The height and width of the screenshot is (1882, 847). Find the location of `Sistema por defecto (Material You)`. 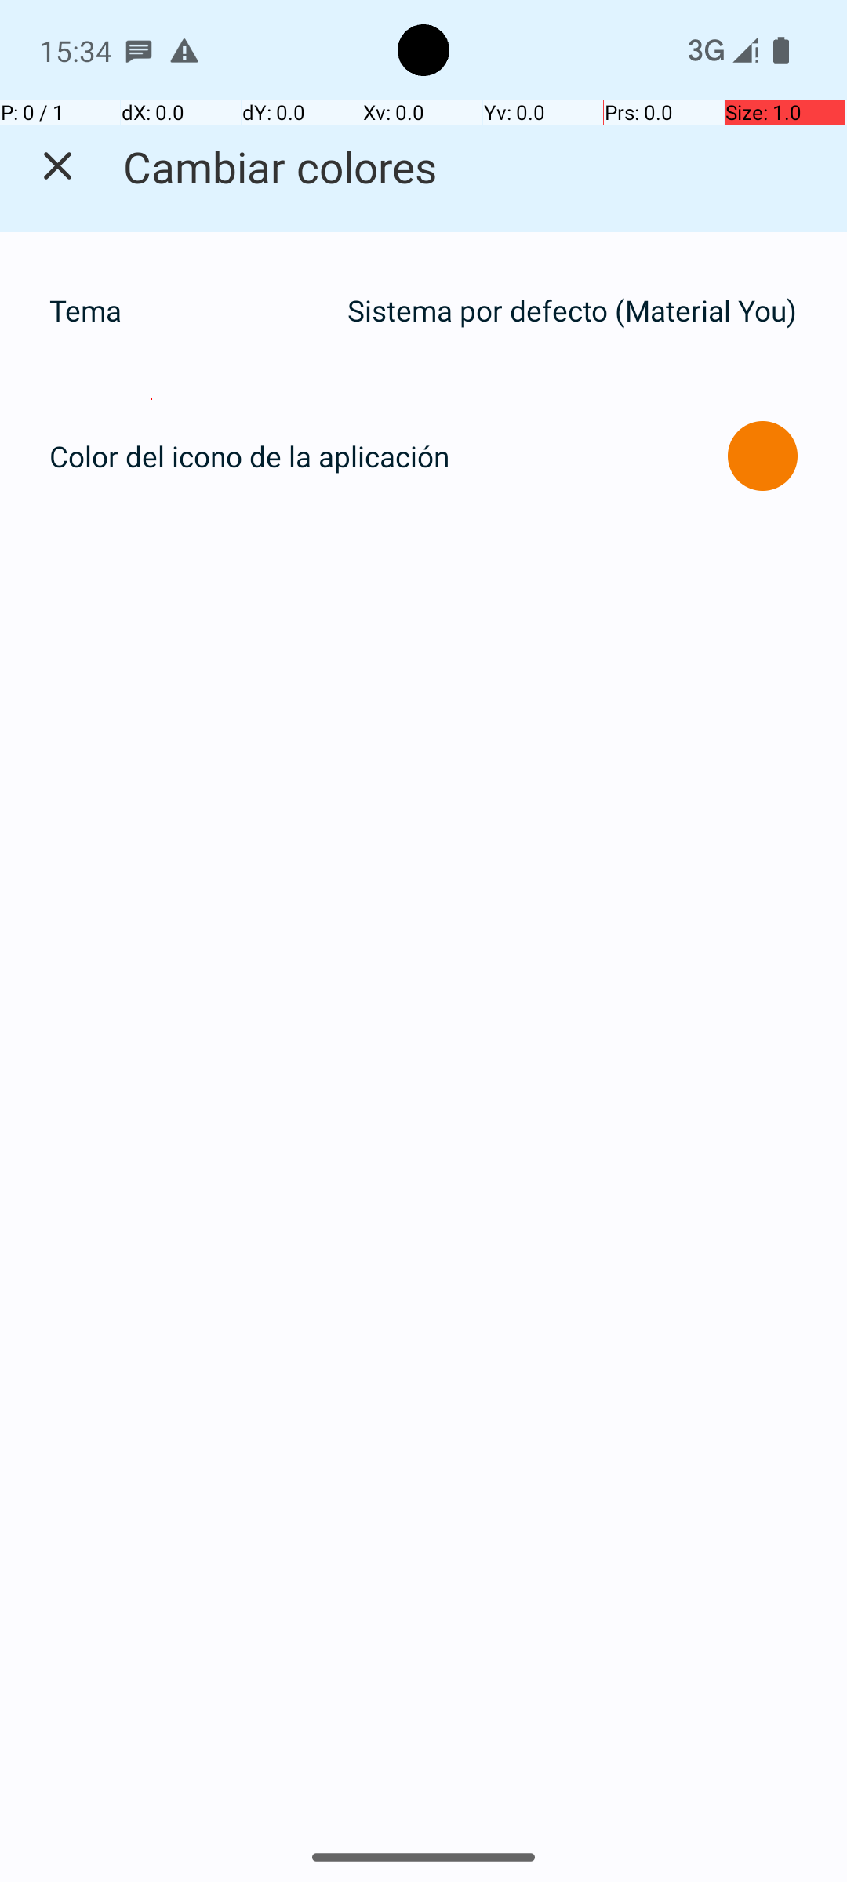

Sistema por defecto (Material You) is located at coordinates (573, 311).